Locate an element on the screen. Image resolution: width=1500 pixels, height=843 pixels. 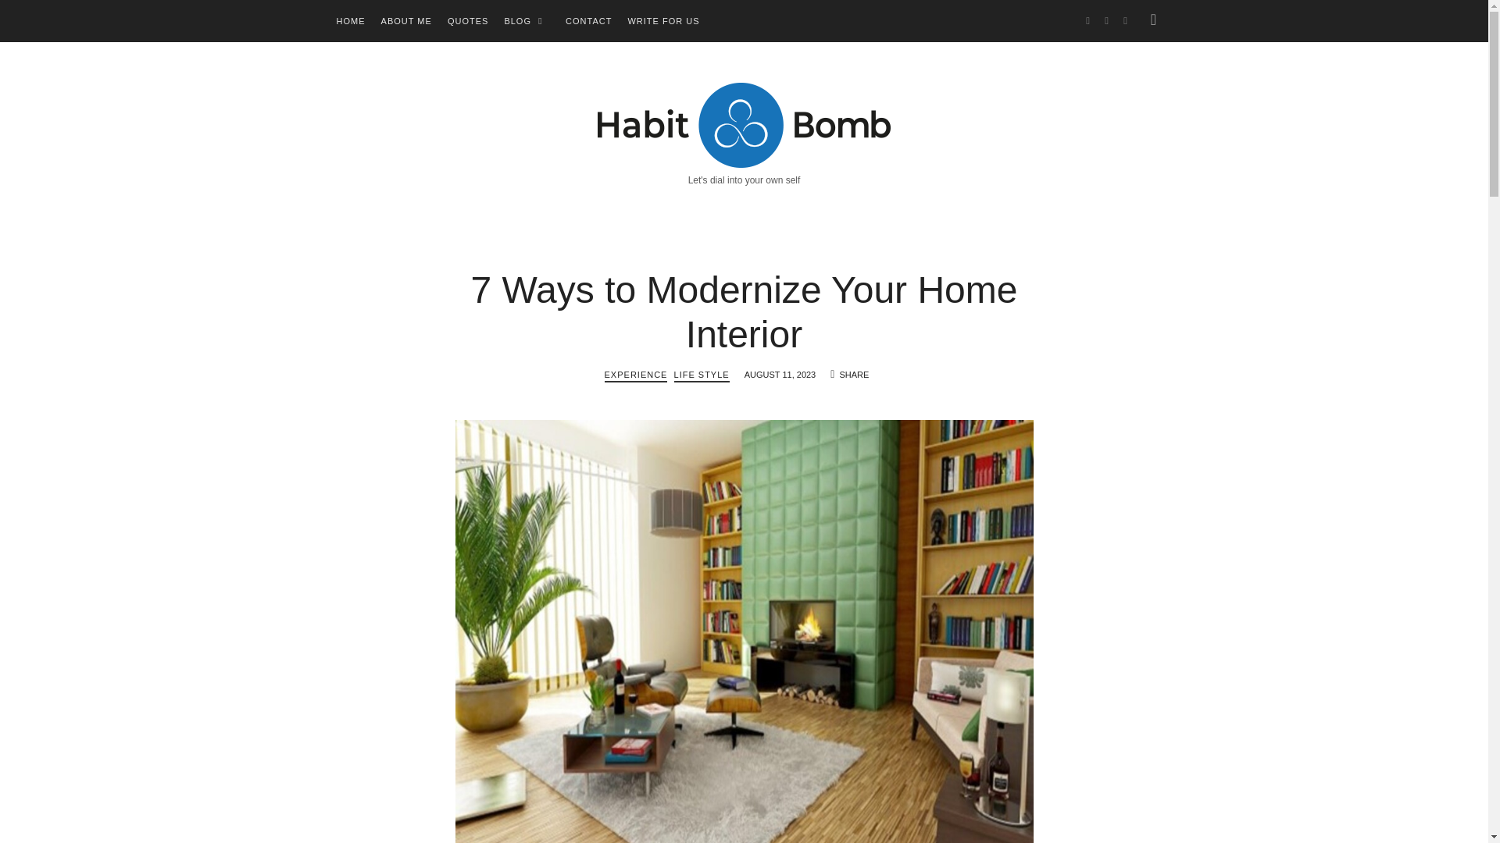
LIFE STYLE is located at coordinates (702, 376).